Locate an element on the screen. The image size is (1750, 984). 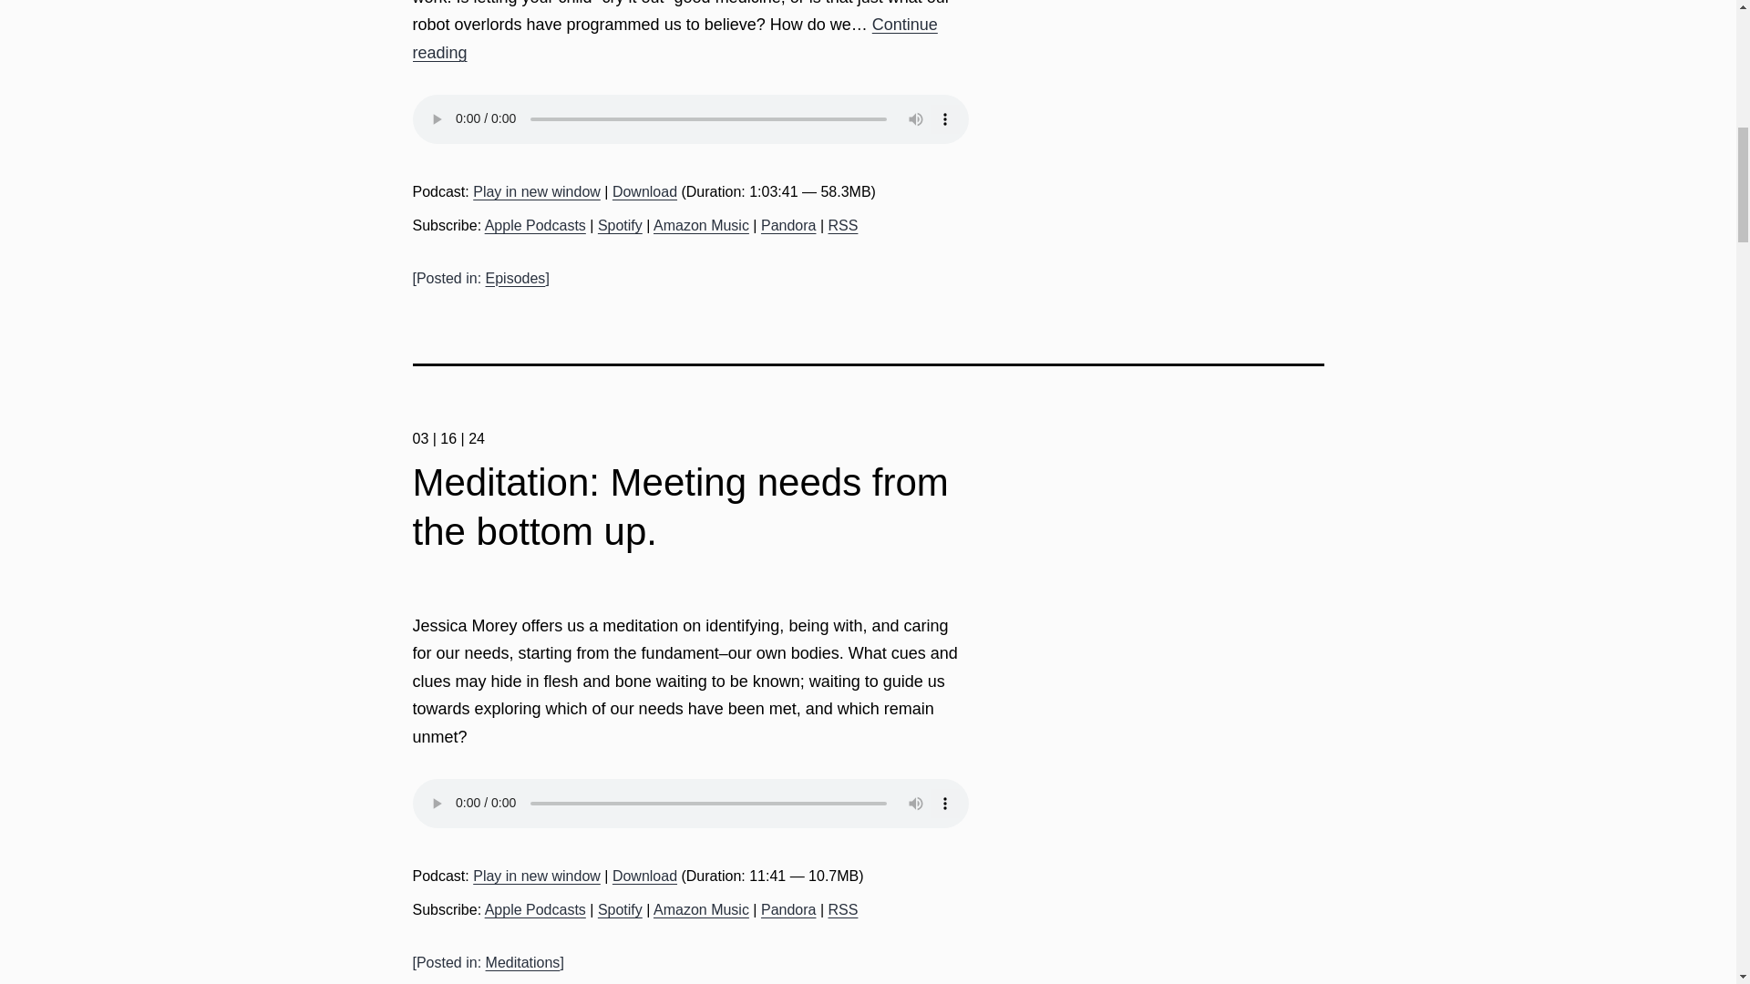
Amazon Music is located at coordinates (700, 909).